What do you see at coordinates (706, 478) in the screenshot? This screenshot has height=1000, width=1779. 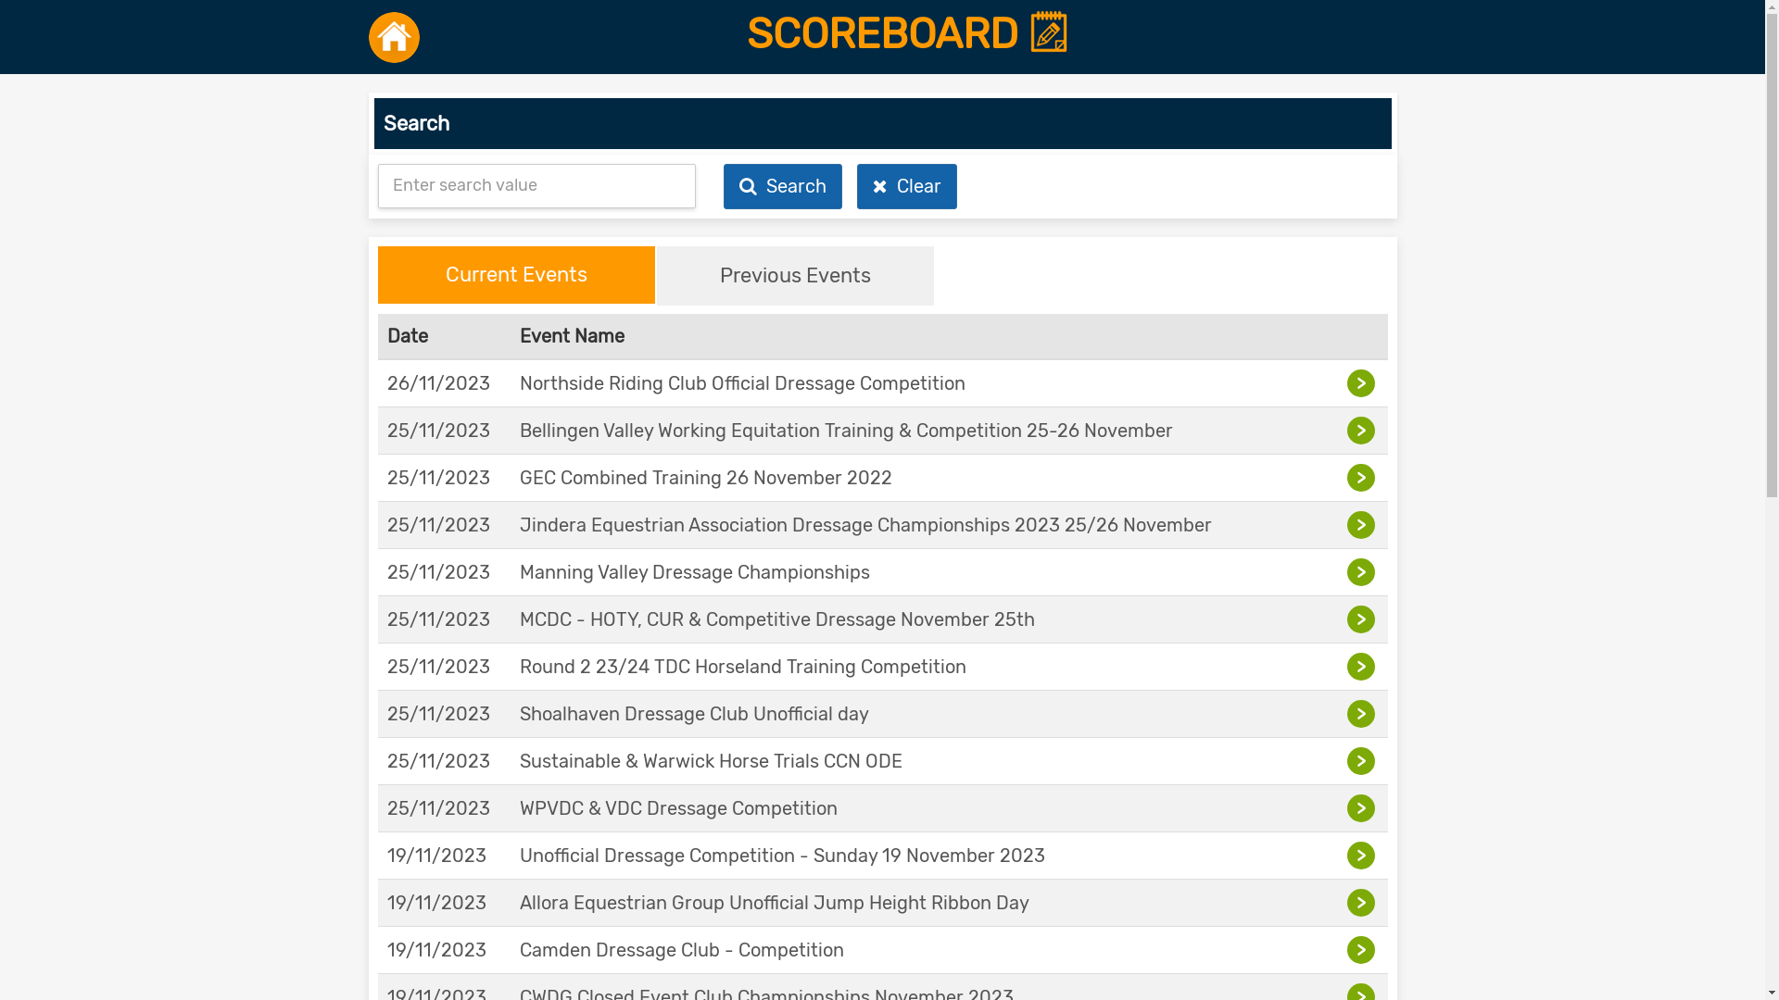 I see `GEC Combined Training 26 November 2022` at bounding box center [706, 478].